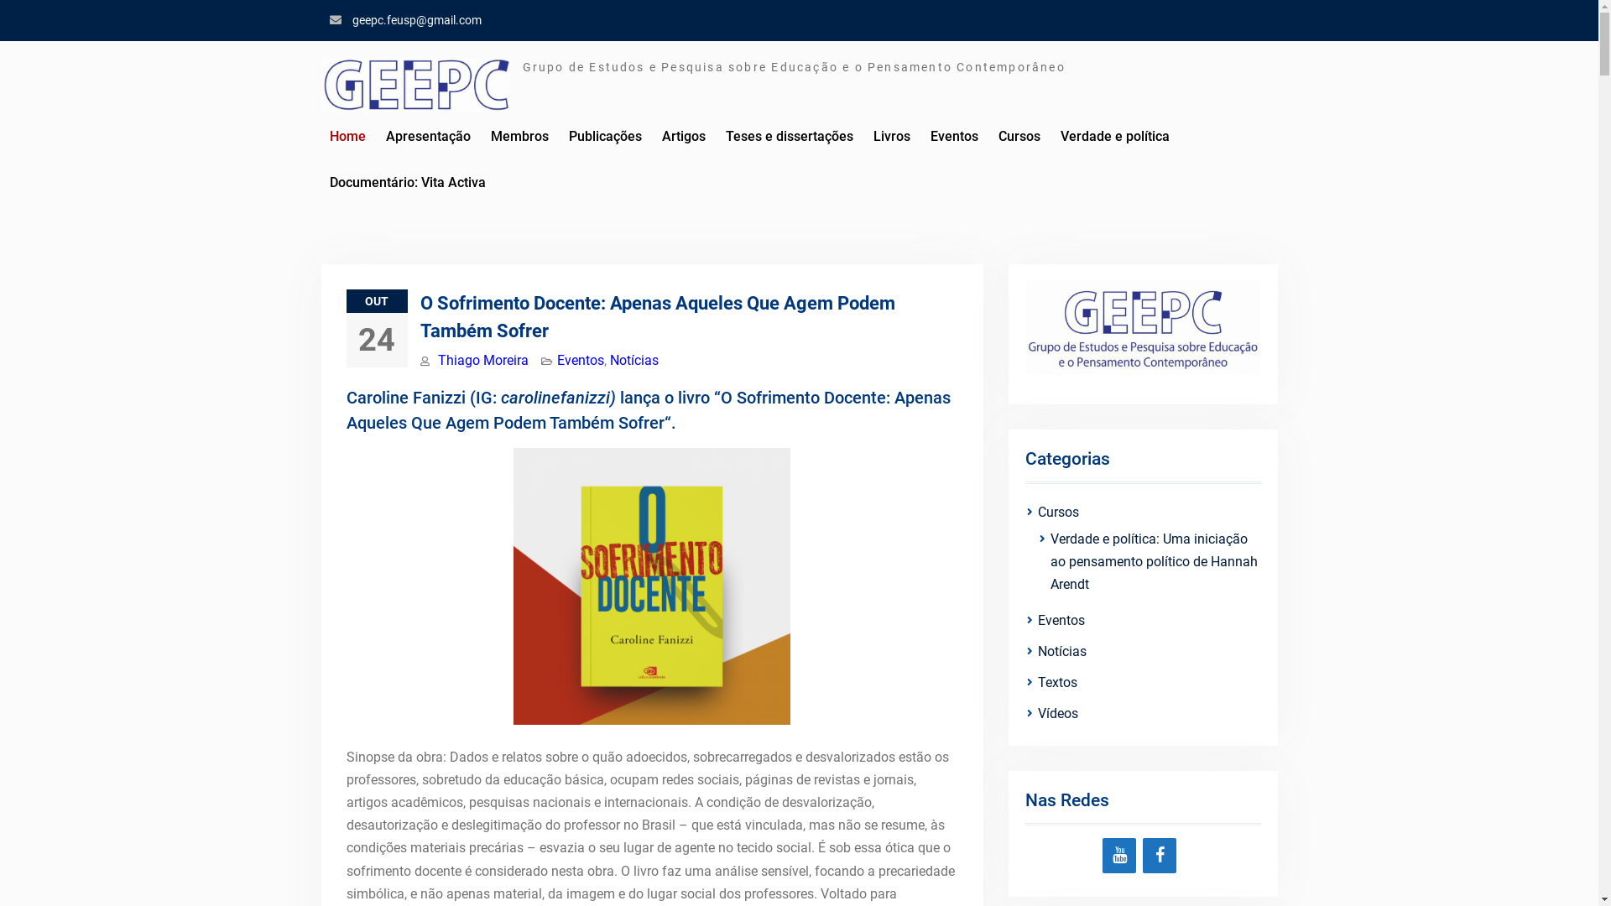  What do you see at coordinates (1132, 512) in the screenshot?
I see `Cursos` at bounding box center [1132, 512].